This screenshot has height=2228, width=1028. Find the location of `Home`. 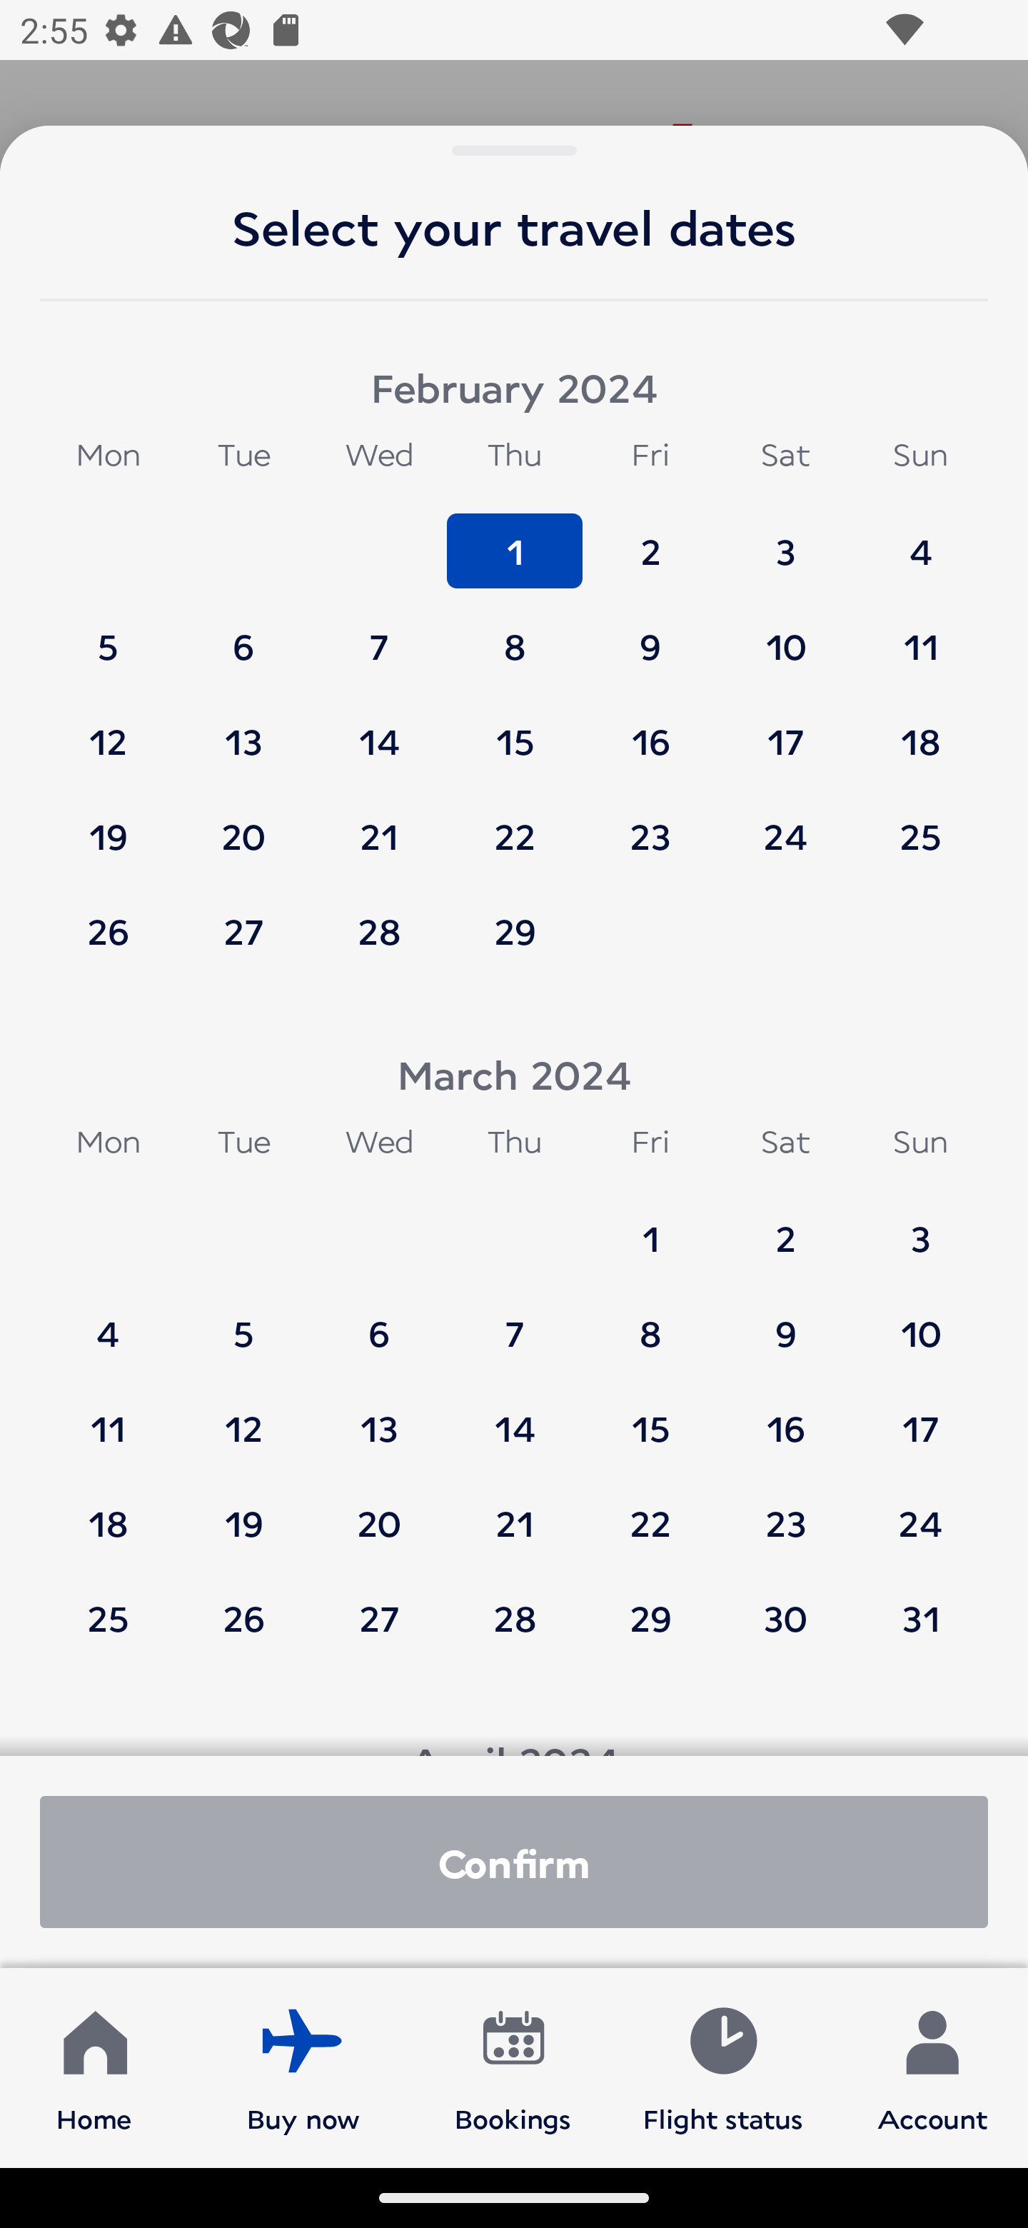

Home is located at coordinates (94, 2067).